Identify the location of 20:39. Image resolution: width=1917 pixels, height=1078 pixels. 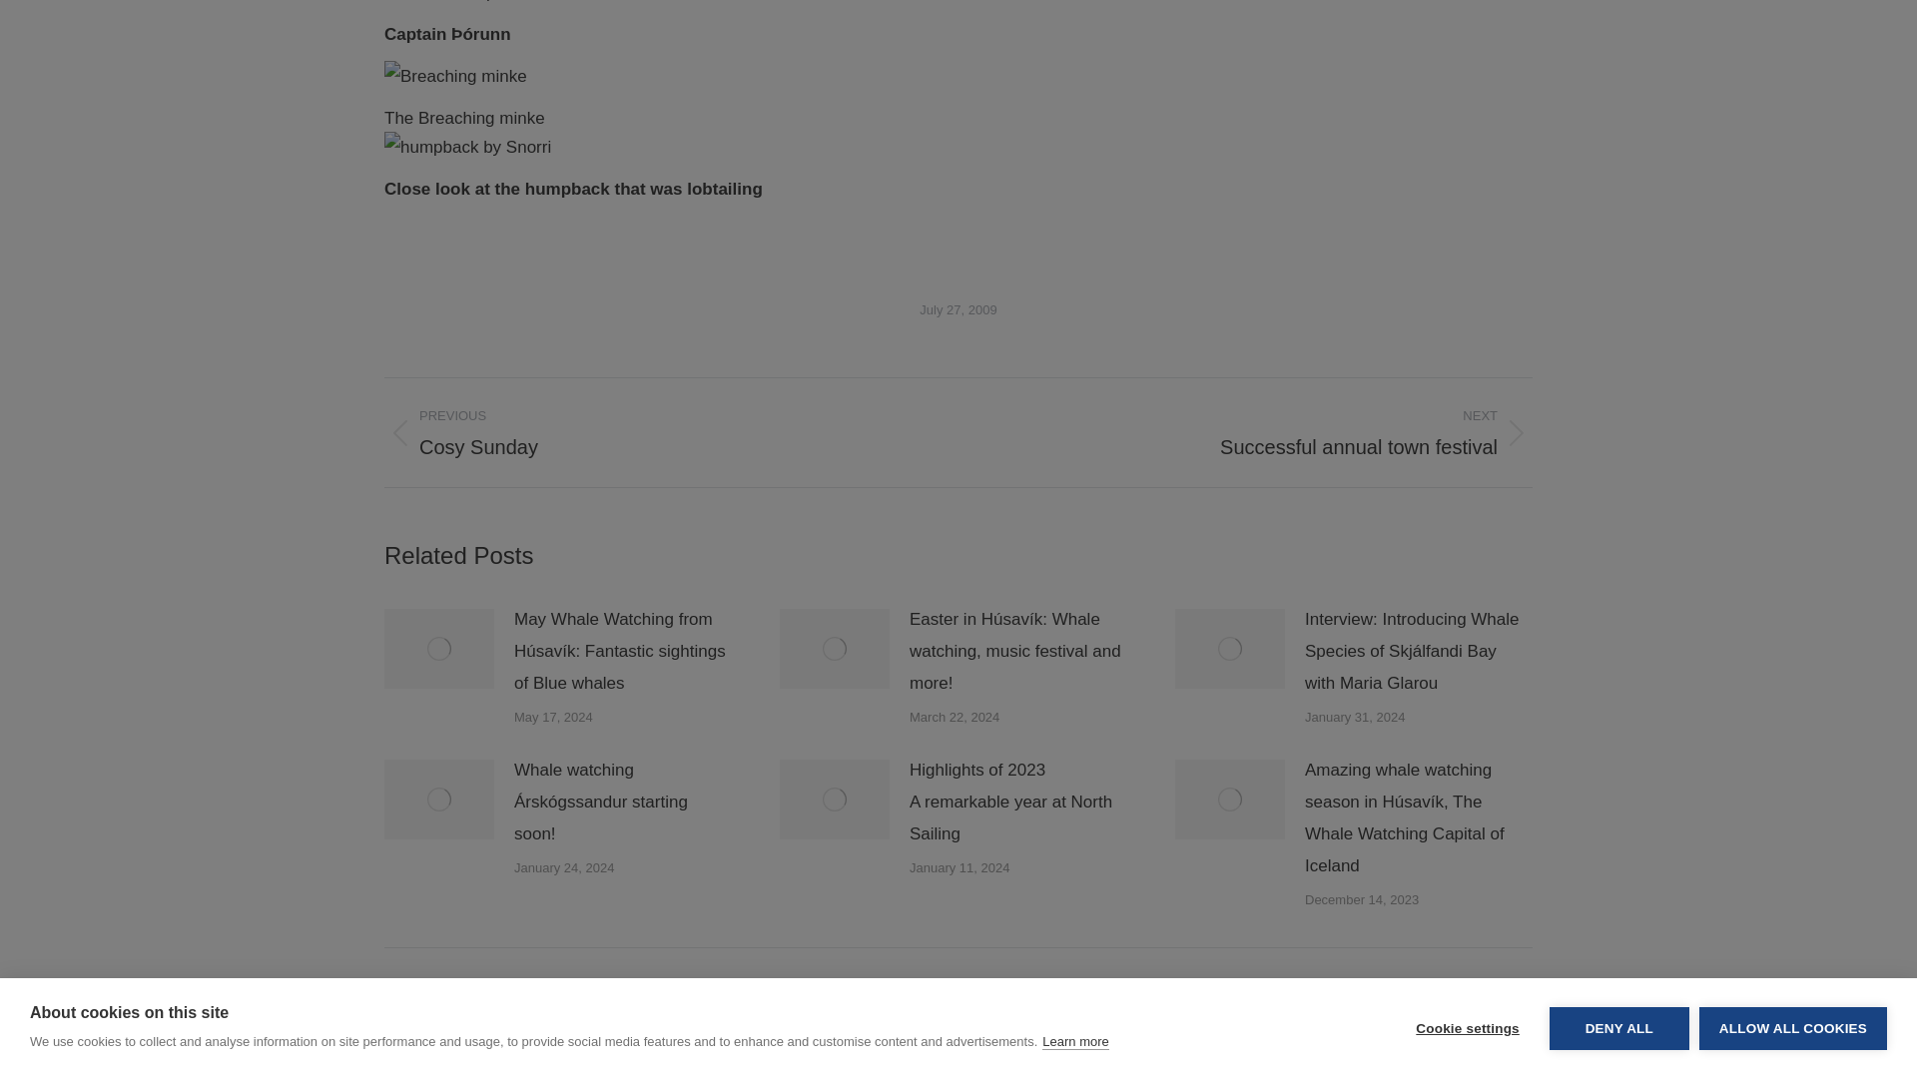
(958, 309).